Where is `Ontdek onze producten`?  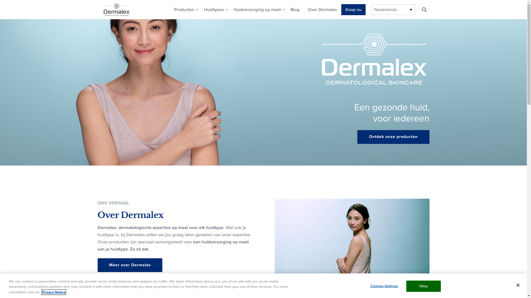 Ontdek onze producten is located at coordinates (393, 137).